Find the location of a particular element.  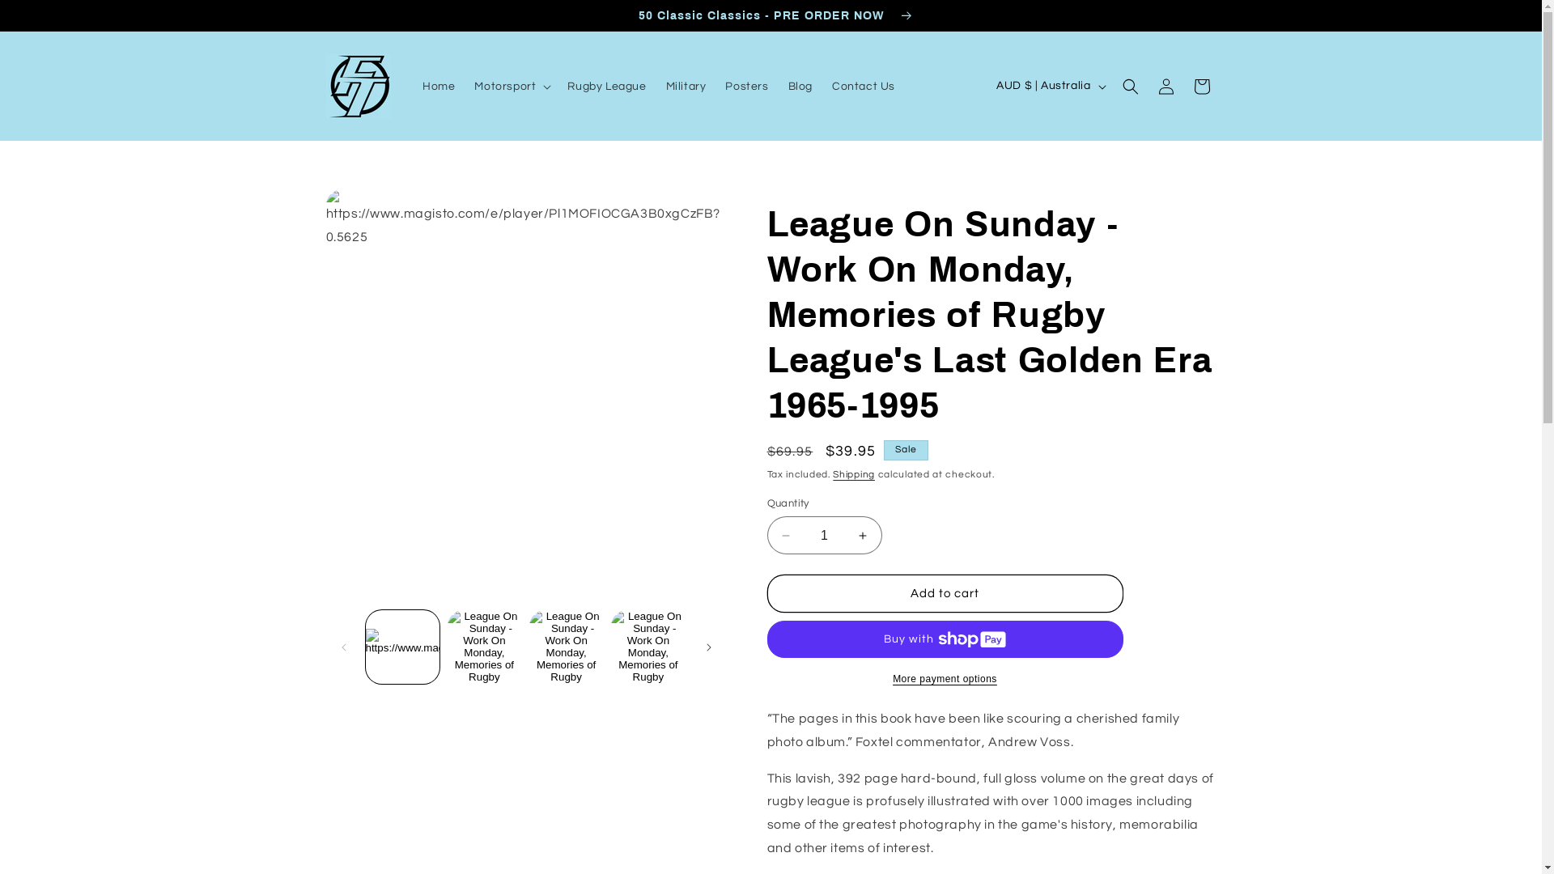

More payment options is located at coordinates (945, 679).